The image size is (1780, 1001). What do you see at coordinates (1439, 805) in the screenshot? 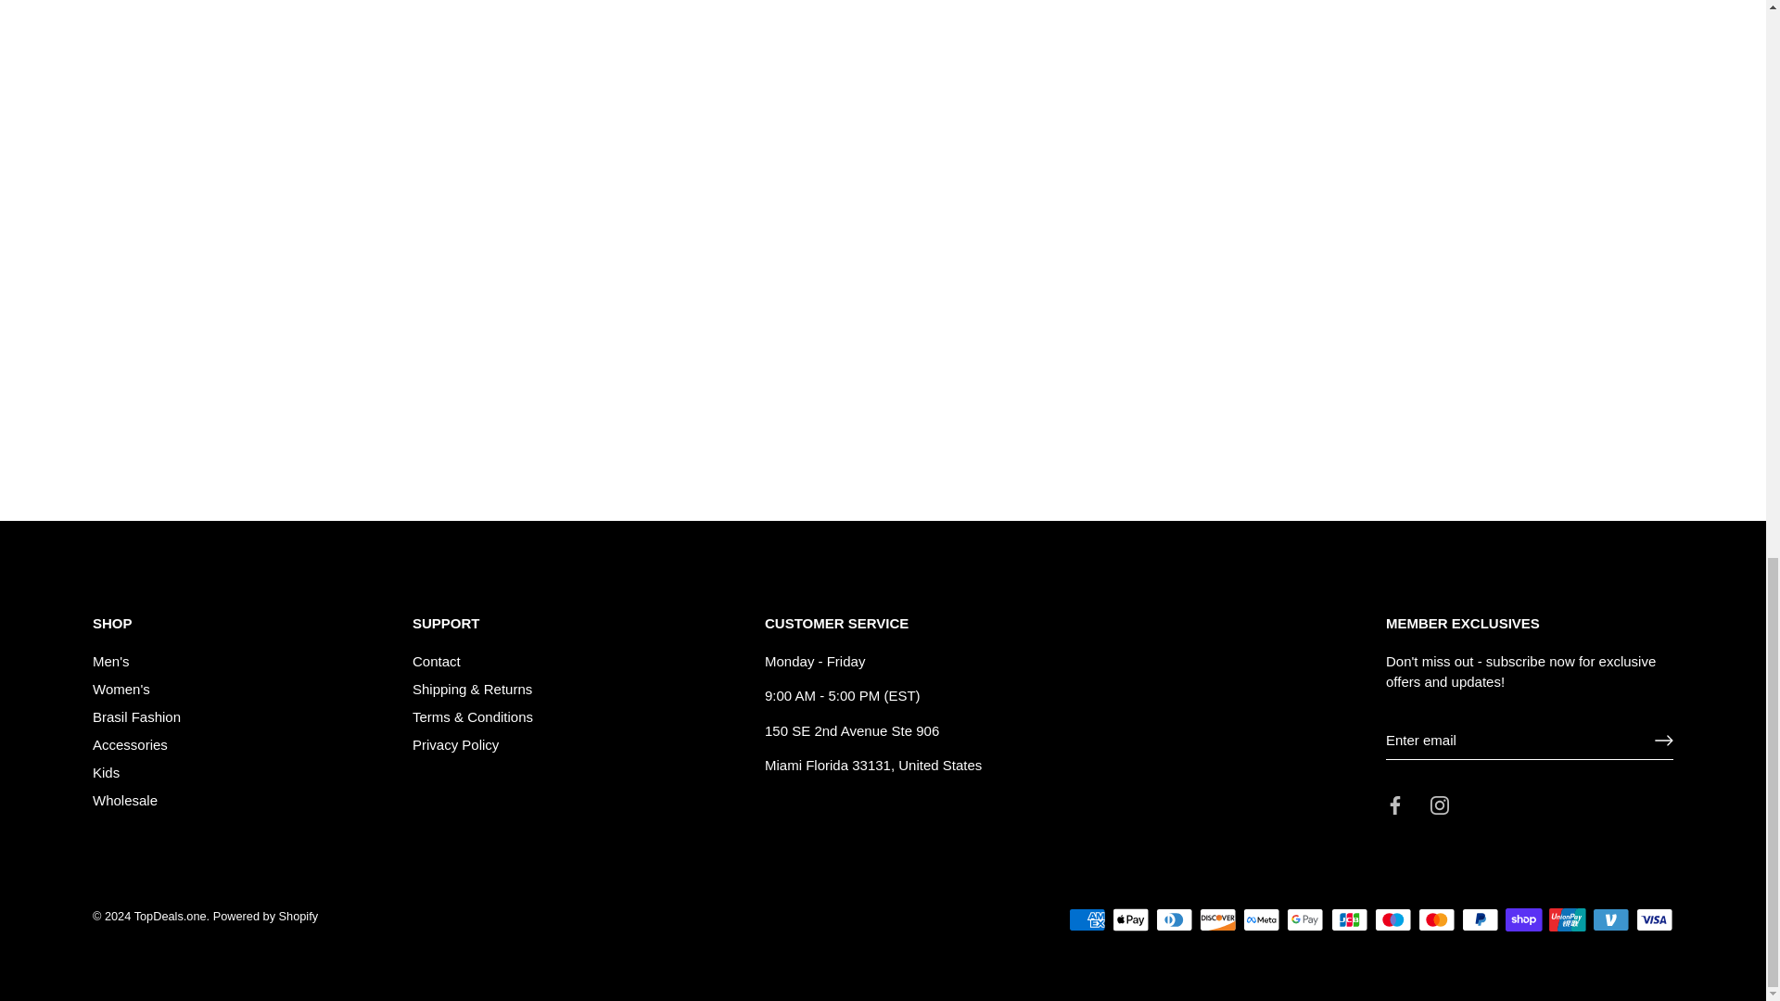
I see `Instagram` at bounding box center [1439, 805].